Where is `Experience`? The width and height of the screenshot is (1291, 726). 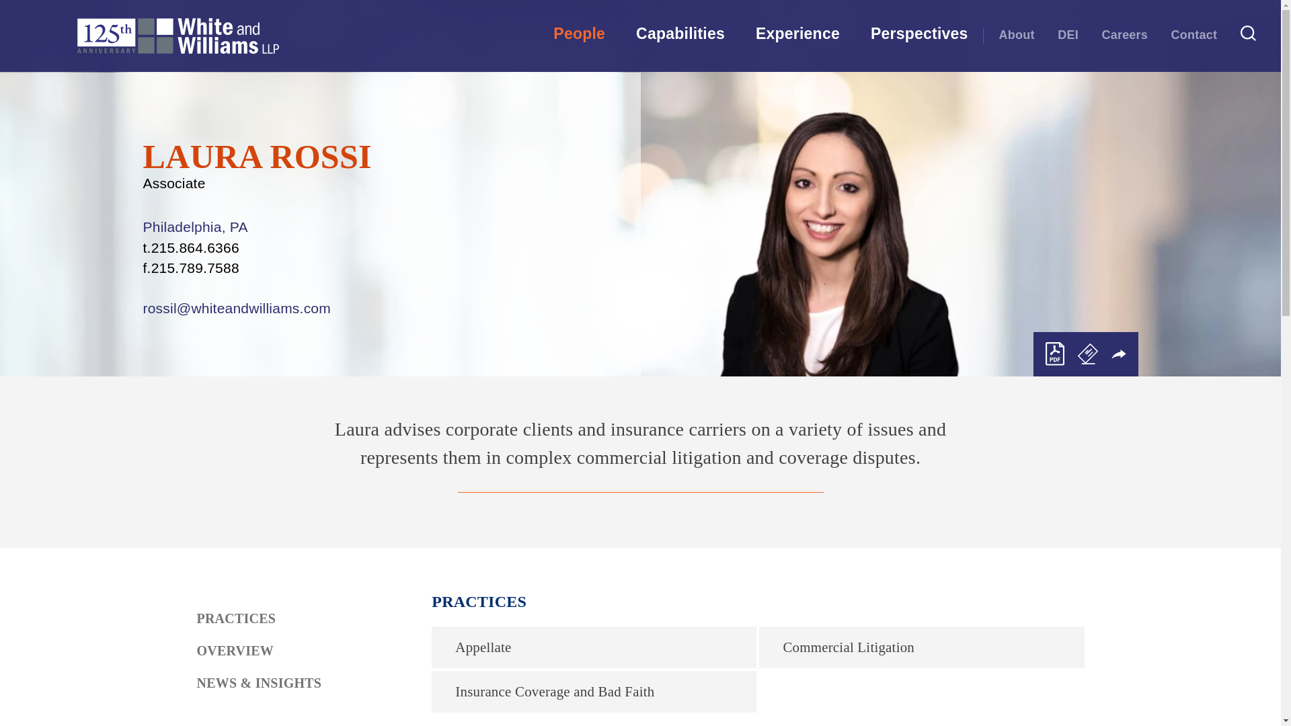 Experience is located at coordinates (797, 38).